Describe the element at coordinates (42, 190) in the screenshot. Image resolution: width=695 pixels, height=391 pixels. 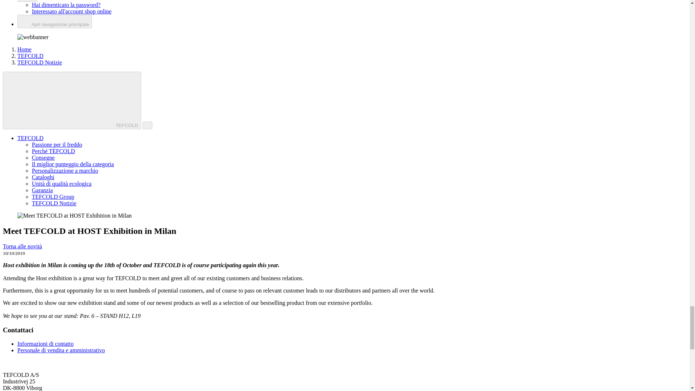
I see `Garanzia` at that location.